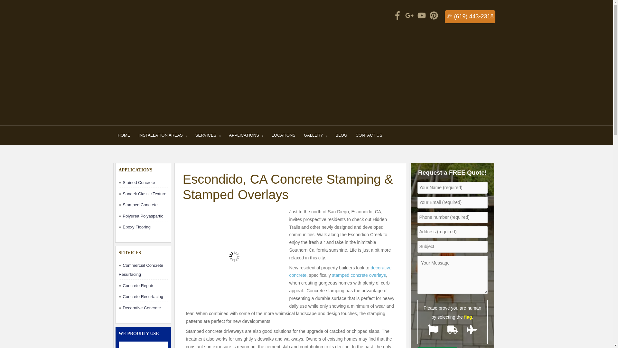 The image size is (618, 348). What do you see at coordinates (246, 135) in the screenshot?
I see `APPLICATIONS` at bounding box center [246, 135].